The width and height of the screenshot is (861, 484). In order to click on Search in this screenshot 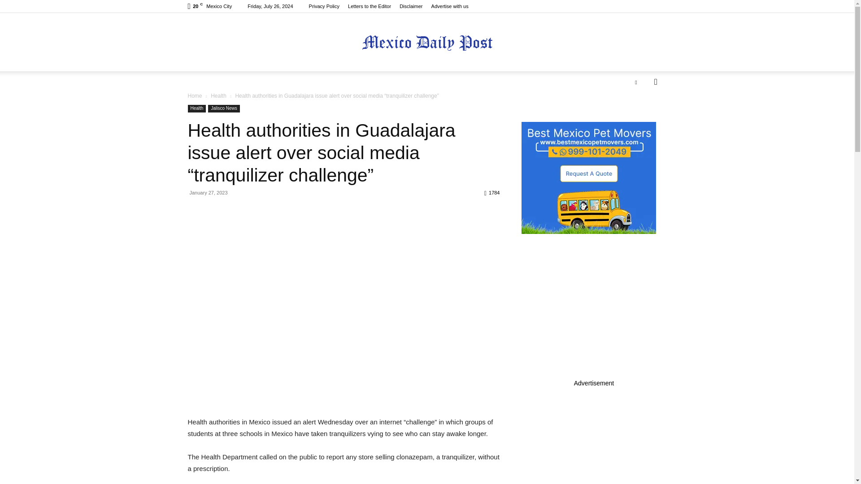, I will do `click(641, 117)`.